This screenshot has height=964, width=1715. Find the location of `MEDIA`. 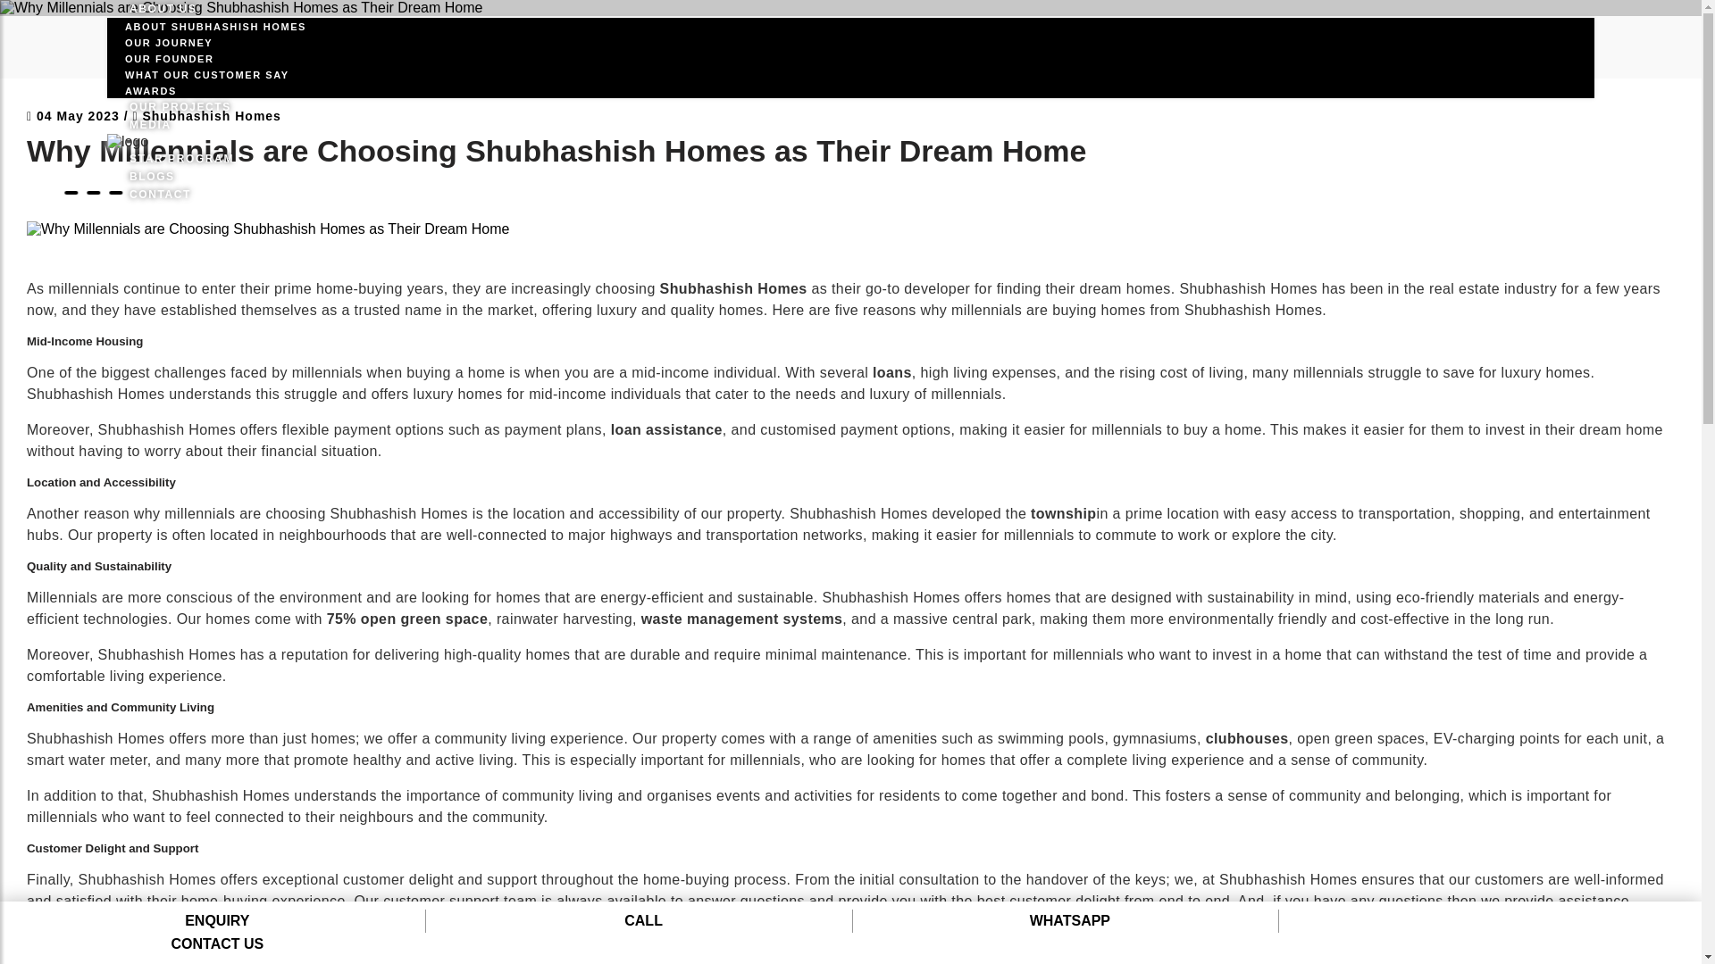

MEDIA is located at coordinates (150, 120).